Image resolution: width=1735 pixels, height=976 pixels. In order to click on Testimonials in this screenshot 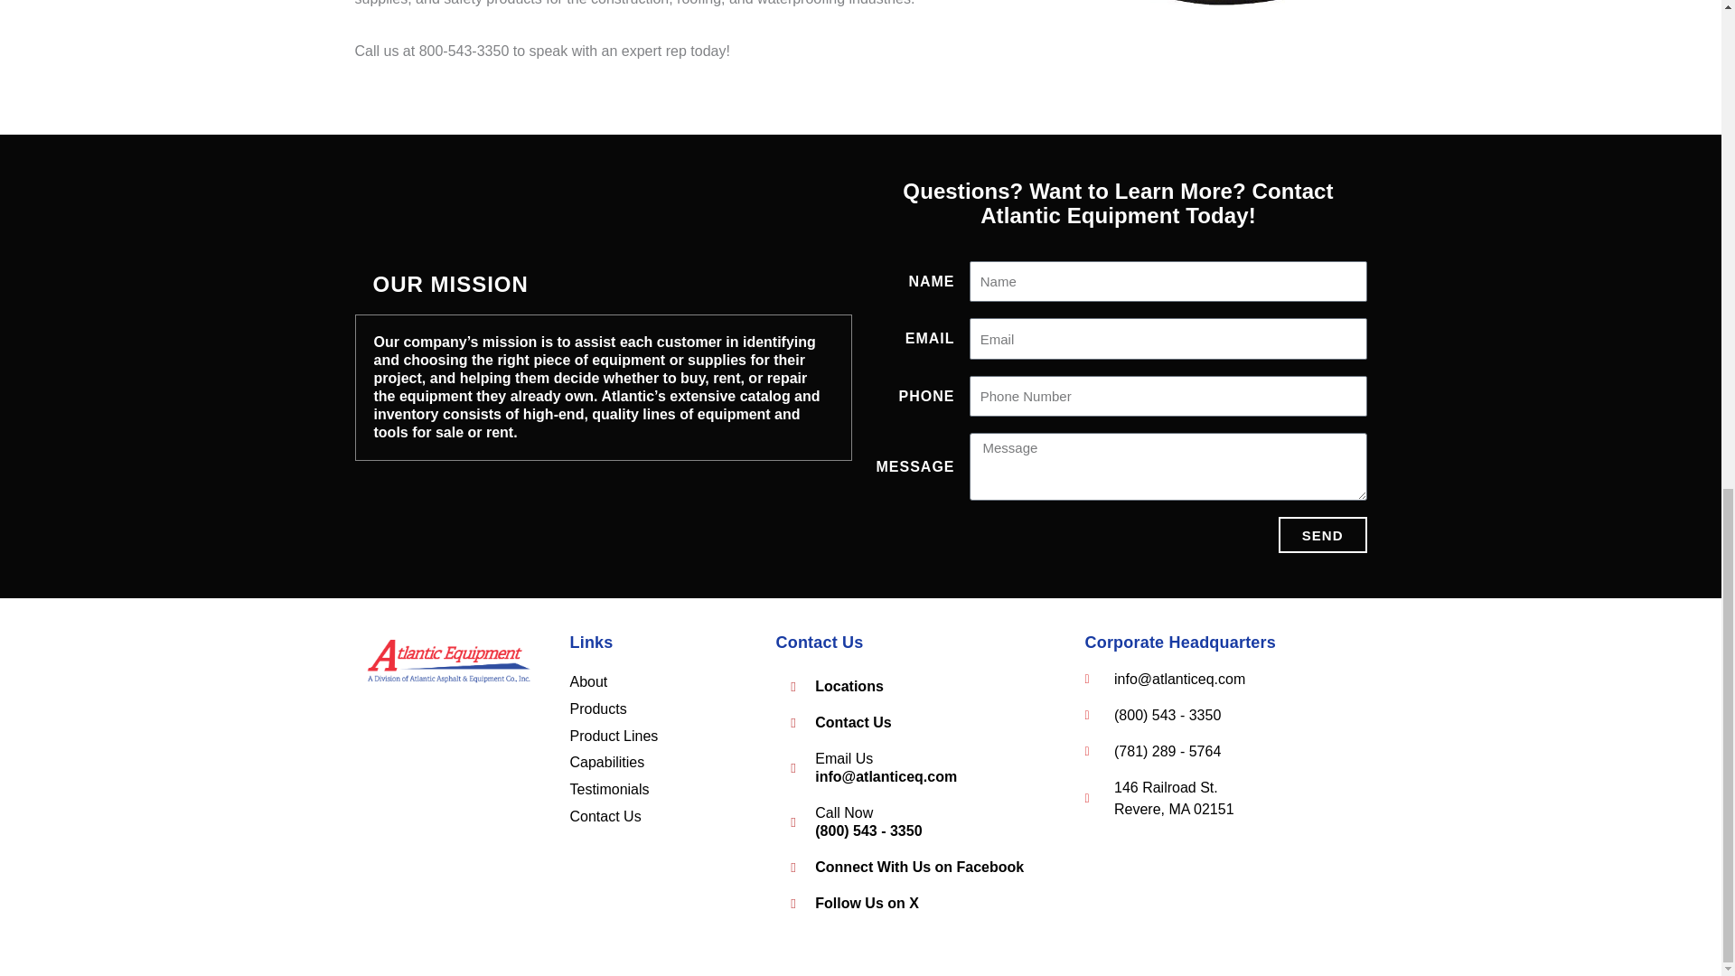, I will do `click(609, 790)`.